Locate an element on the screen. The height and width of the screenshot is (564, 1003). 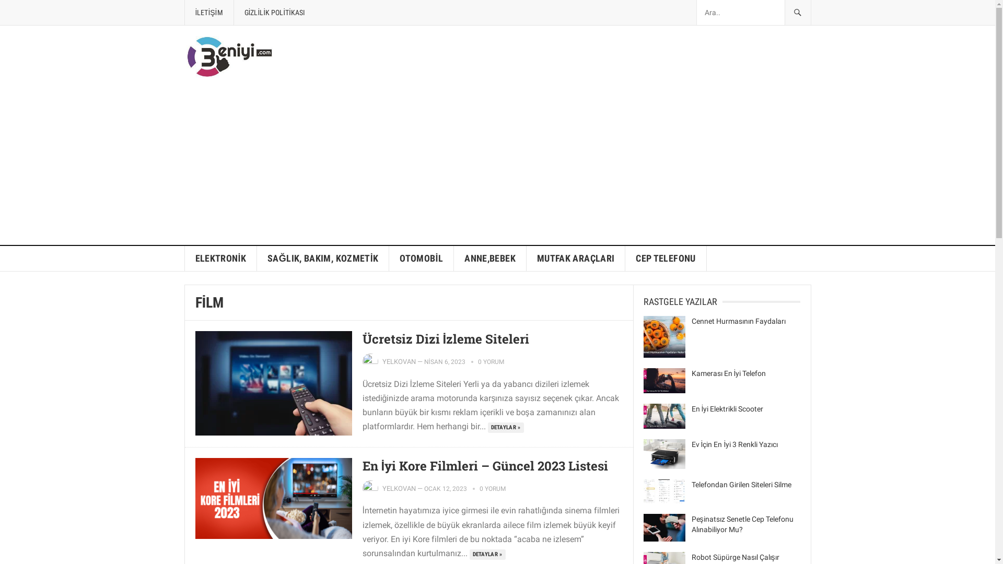
OTOMOBIL is located at coordinates (422, 258).